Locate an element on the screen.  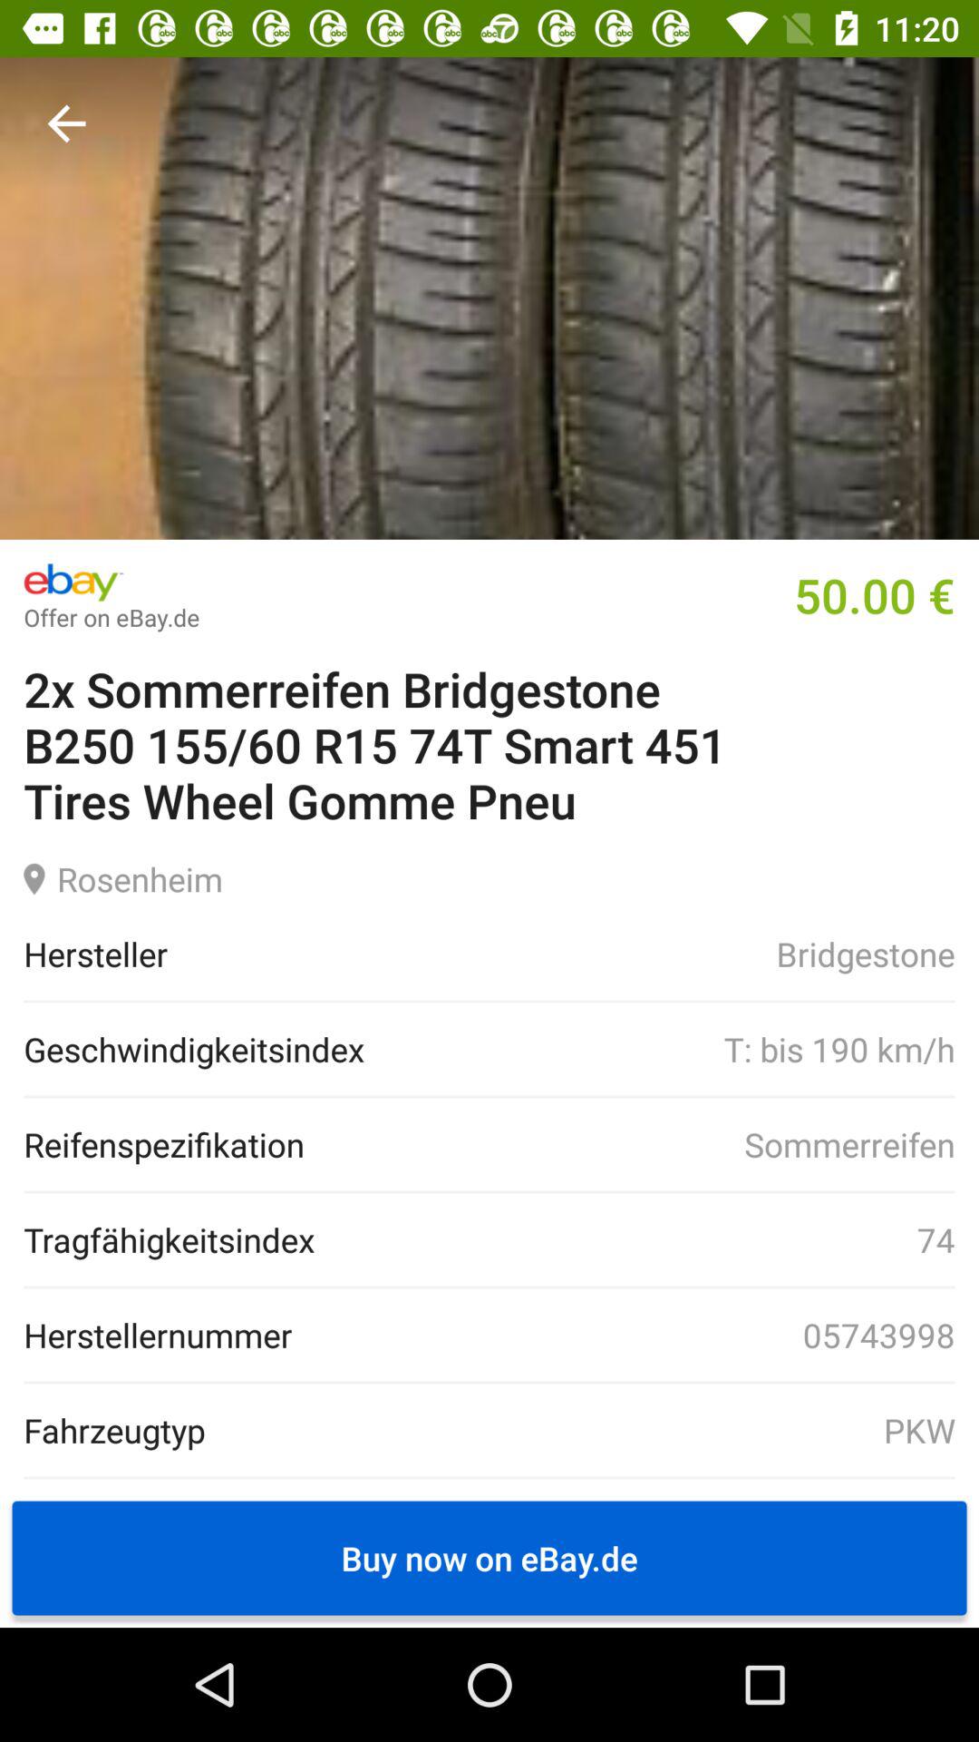
swipe to the t bis 190 item is located at coordinates (659, 1049).